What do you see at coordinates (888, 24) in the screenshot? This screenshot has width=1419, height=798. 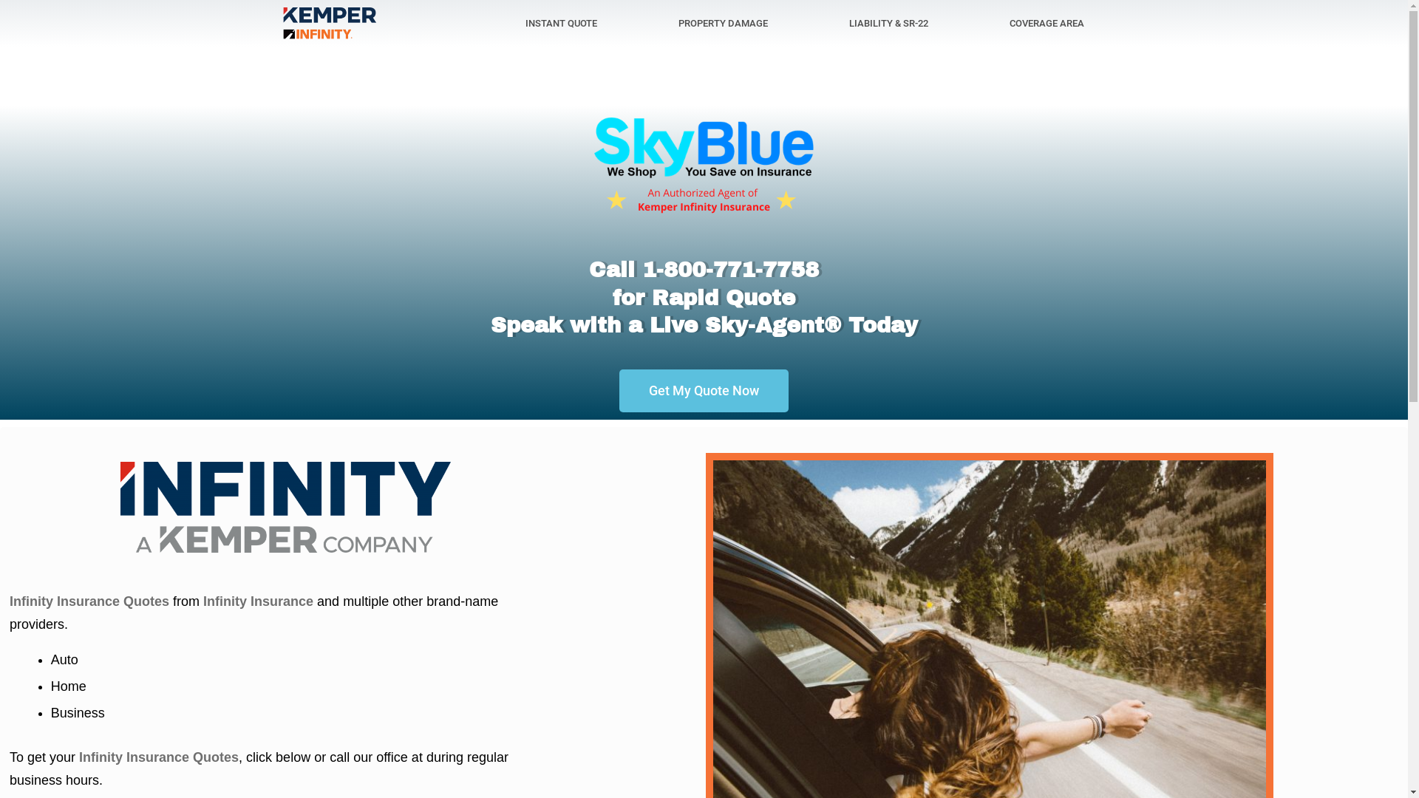 I see `LIABILITY & SR-22` at bounding box center [888, 24].